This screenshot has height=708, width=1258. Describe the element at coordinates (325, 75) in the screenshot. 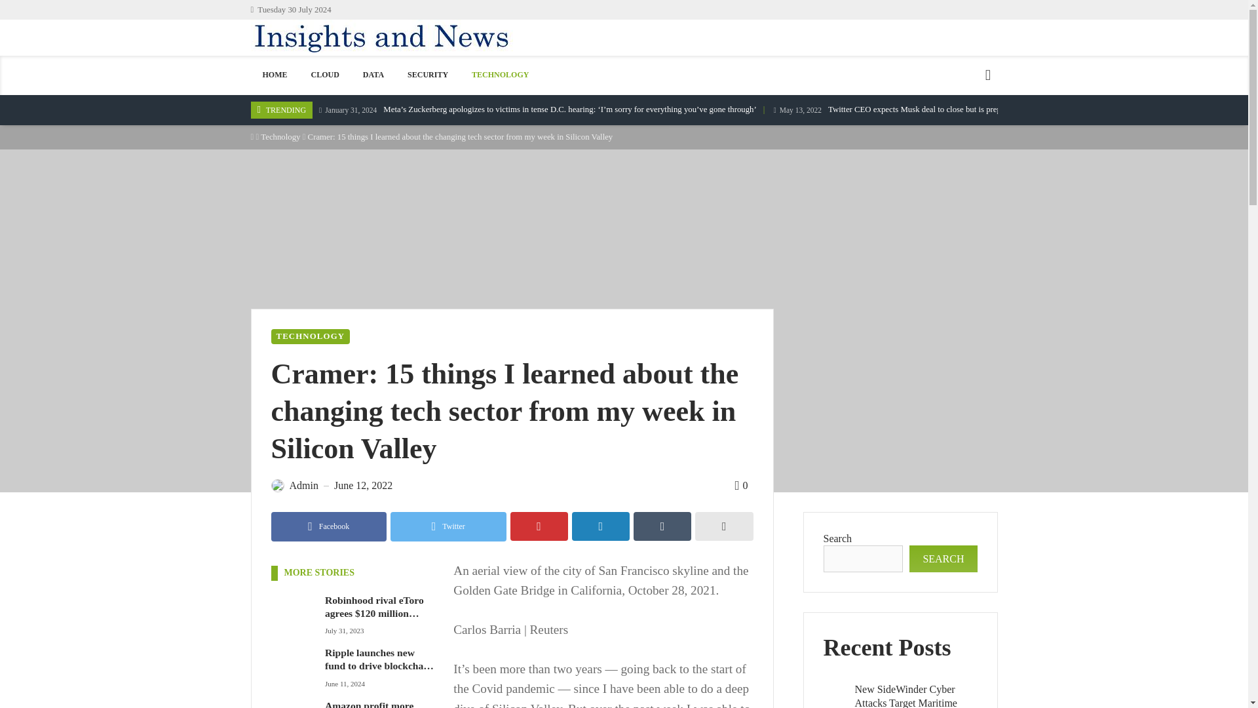

I see `CLOUD` at that location.